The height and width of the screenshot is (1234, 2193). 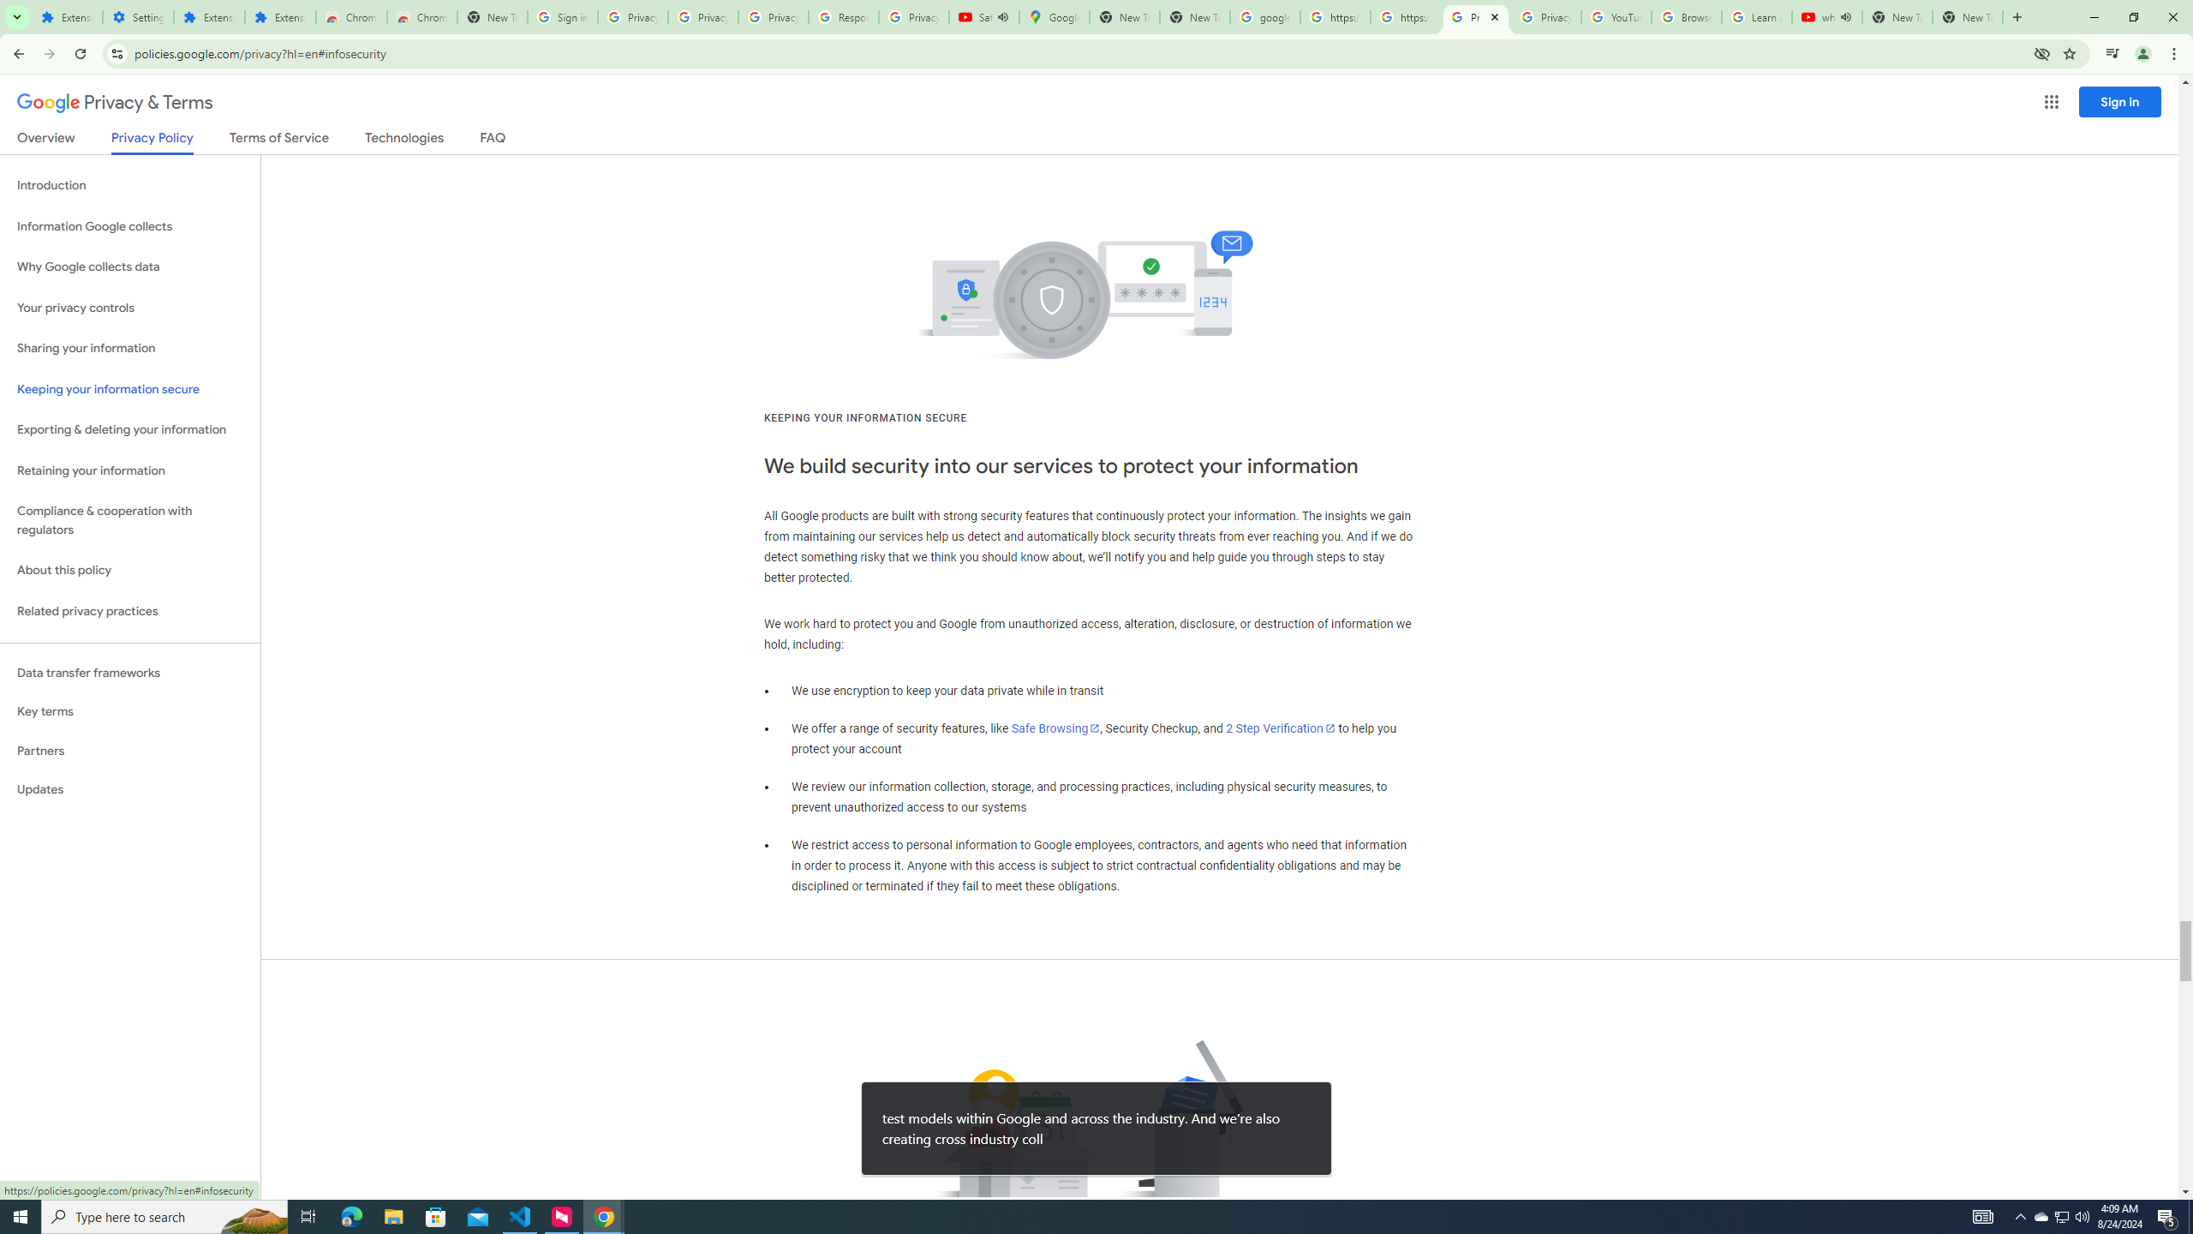 I want to click on Your privacy controls, so click(x=130, y=308).